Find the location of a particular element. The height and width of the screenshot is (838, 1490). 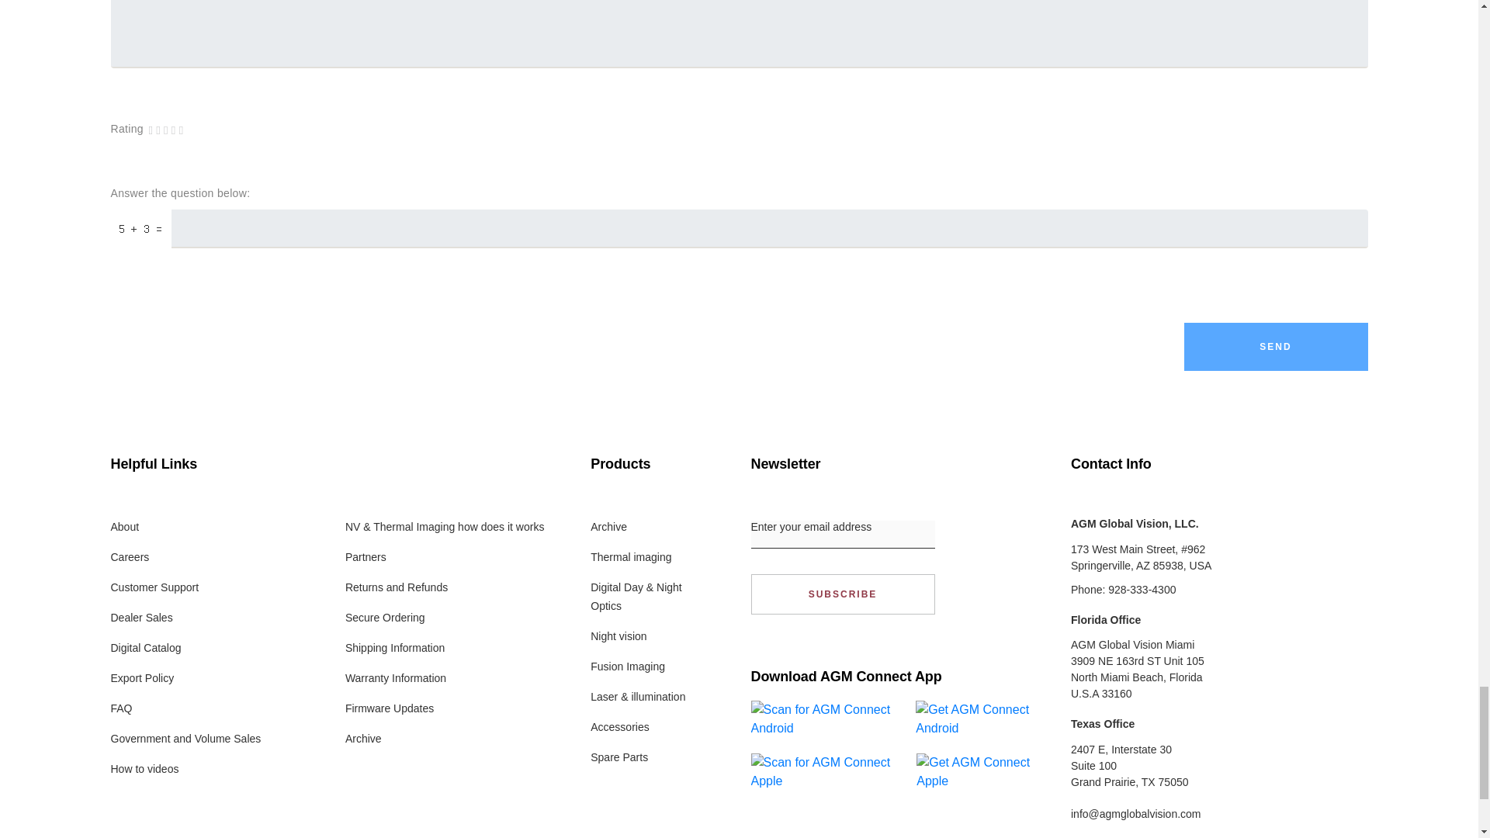

Scan for AGM Connect Apple is located at coordinates (828, 771).